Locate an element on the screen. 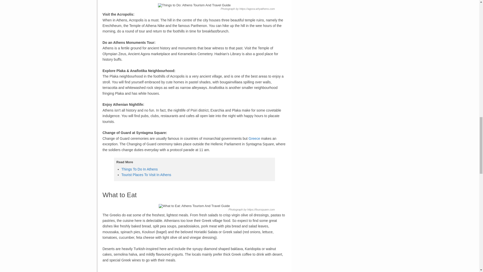 The width and height of the screenshot is (483, 272). Greece is located at coordinates (254, 139).